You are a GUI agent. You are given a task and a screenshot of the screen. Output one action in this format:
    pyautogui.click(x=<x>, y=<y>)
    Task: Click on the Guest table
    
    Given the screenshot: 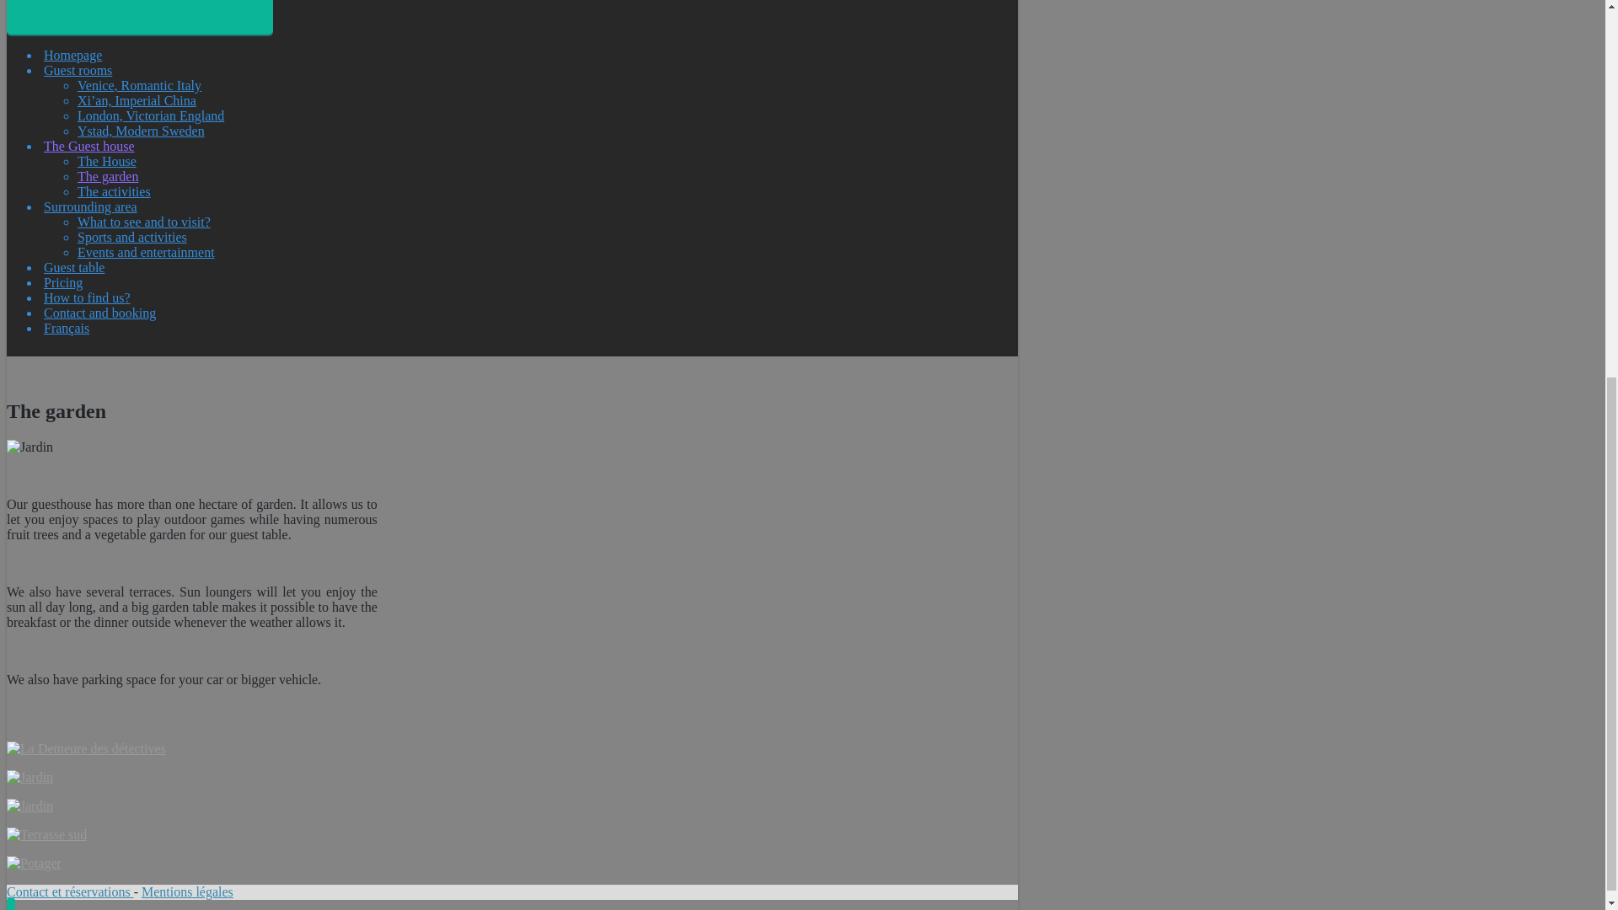 What is the action you would take?
    pyautogui.click(x=74, y=267)
    